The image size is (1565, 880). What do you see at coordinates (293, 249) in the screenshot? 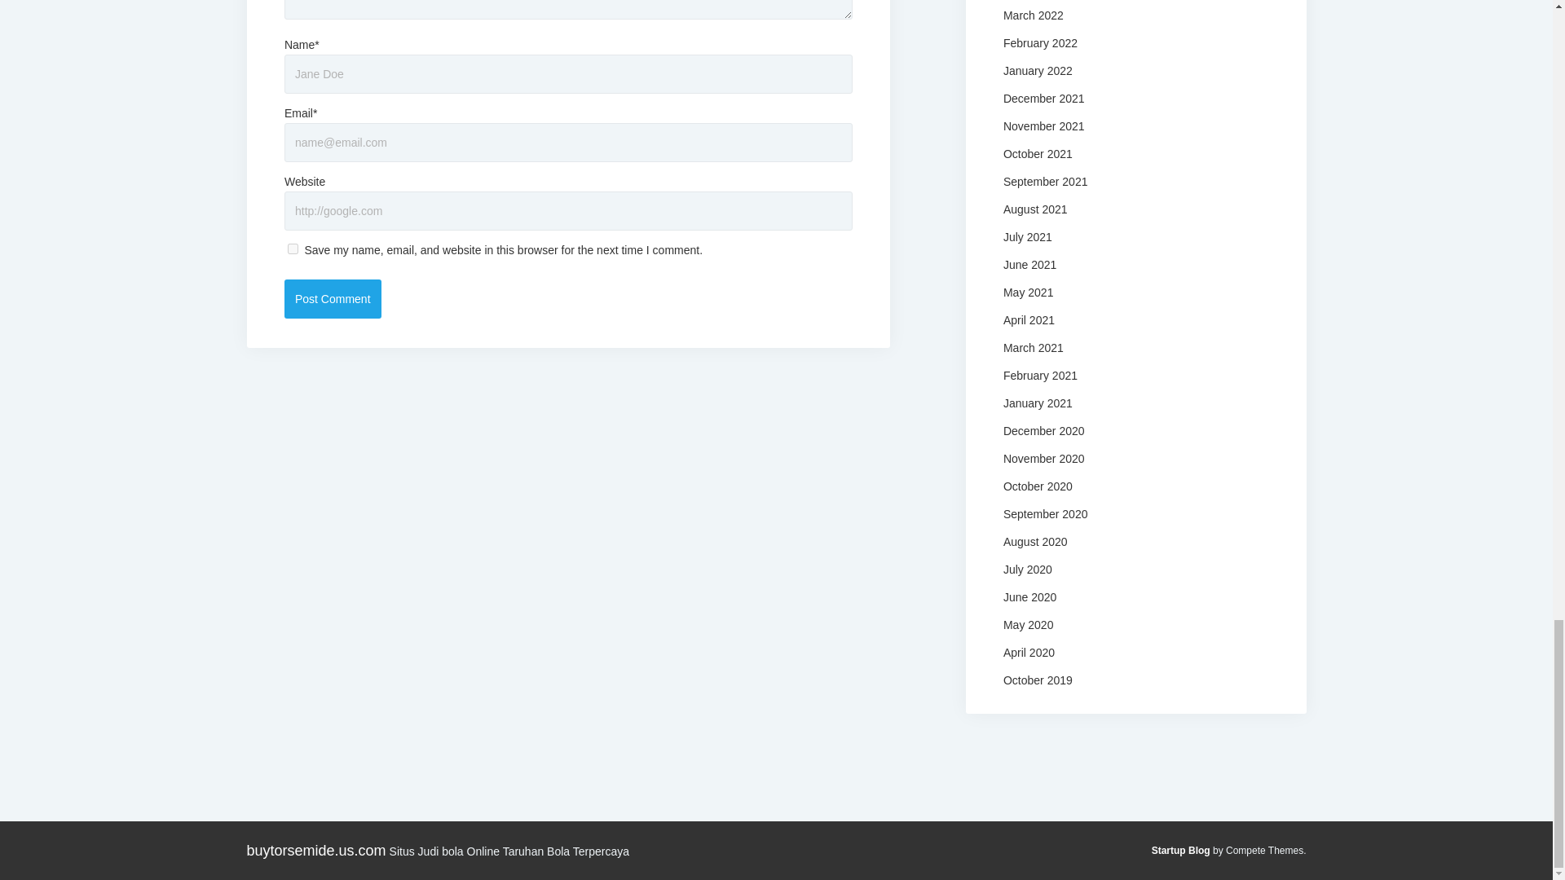
I see `yes` at bounding box center [293, 249].